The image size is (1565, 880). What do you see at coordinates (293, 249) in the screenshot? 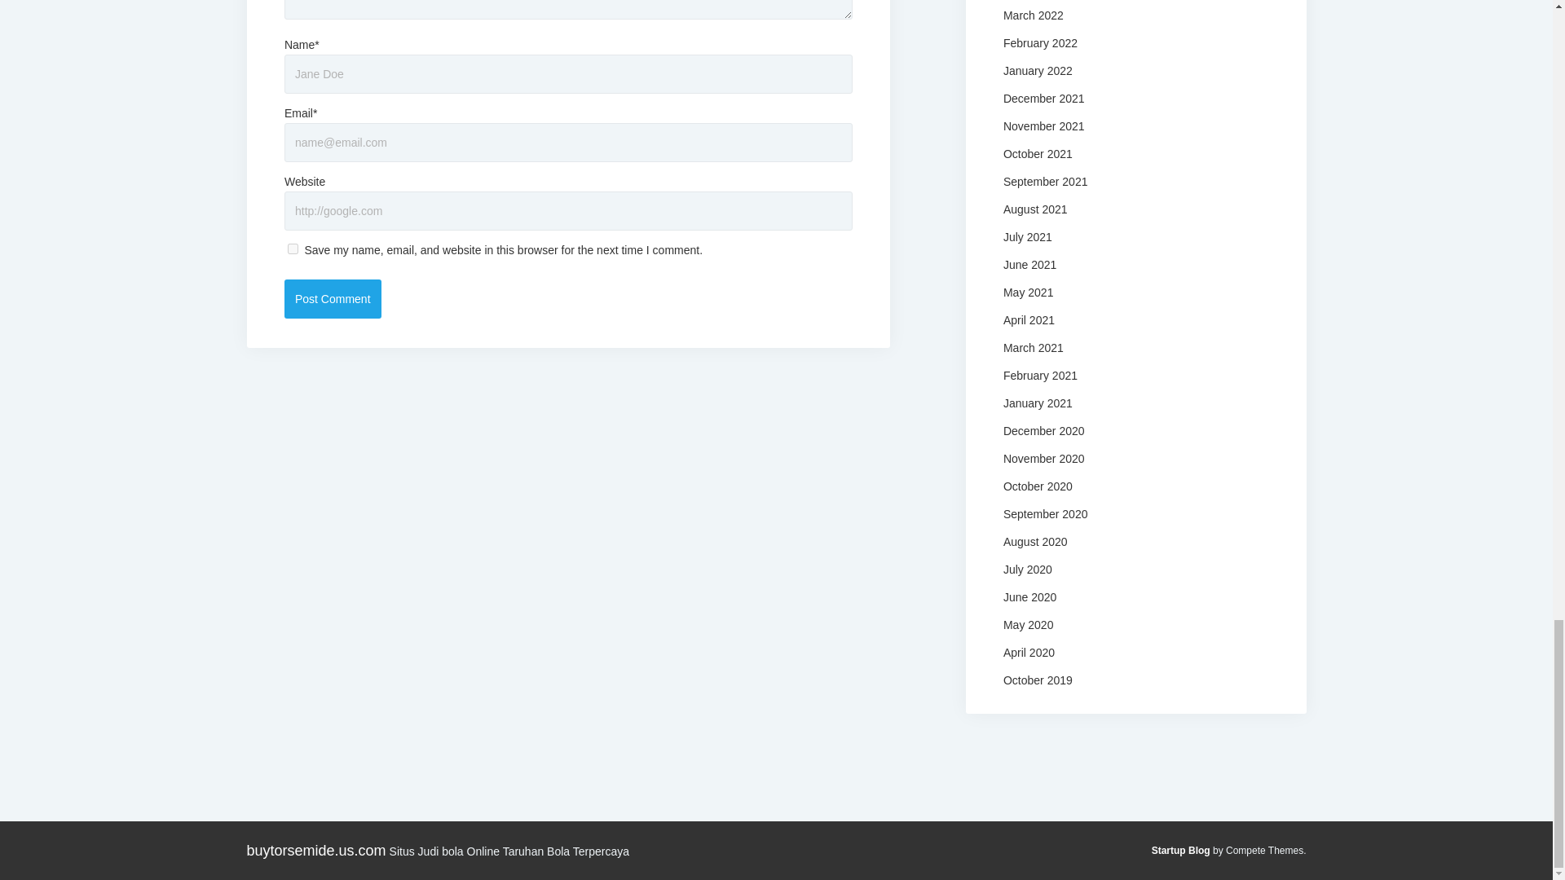
I see `yes` at bounding box center [293, 249].